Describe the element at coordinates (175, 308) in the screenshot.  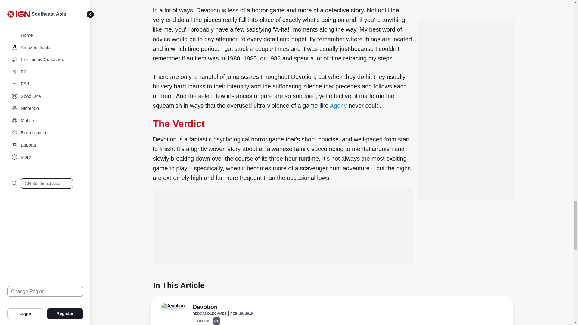
I see `Devotion` at that location.